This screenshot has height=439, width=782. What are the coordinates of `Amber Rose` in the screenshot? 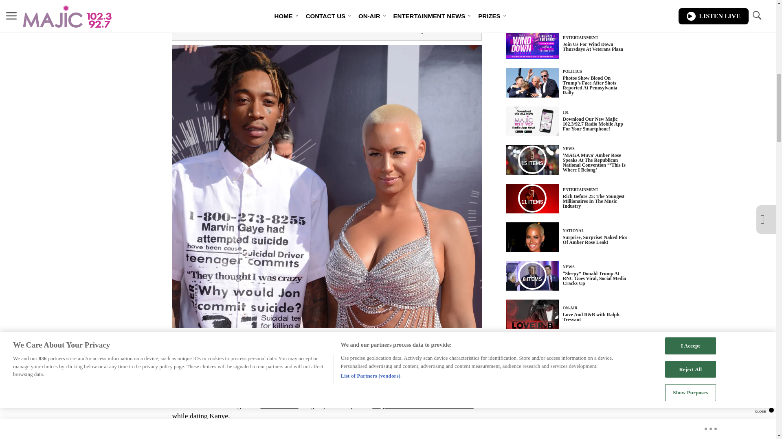 It's located at (279, 405).